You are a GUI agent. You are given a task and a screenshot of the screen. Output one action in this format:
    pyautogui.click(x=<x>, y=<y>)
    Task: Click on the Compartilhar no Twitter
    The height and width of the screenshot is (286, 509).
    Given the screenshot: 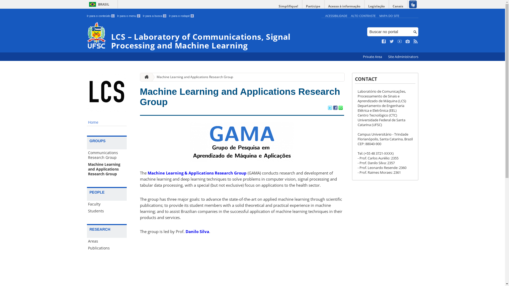 What is the action you would take?
    pyautogui.click(x=330, y=108)
    